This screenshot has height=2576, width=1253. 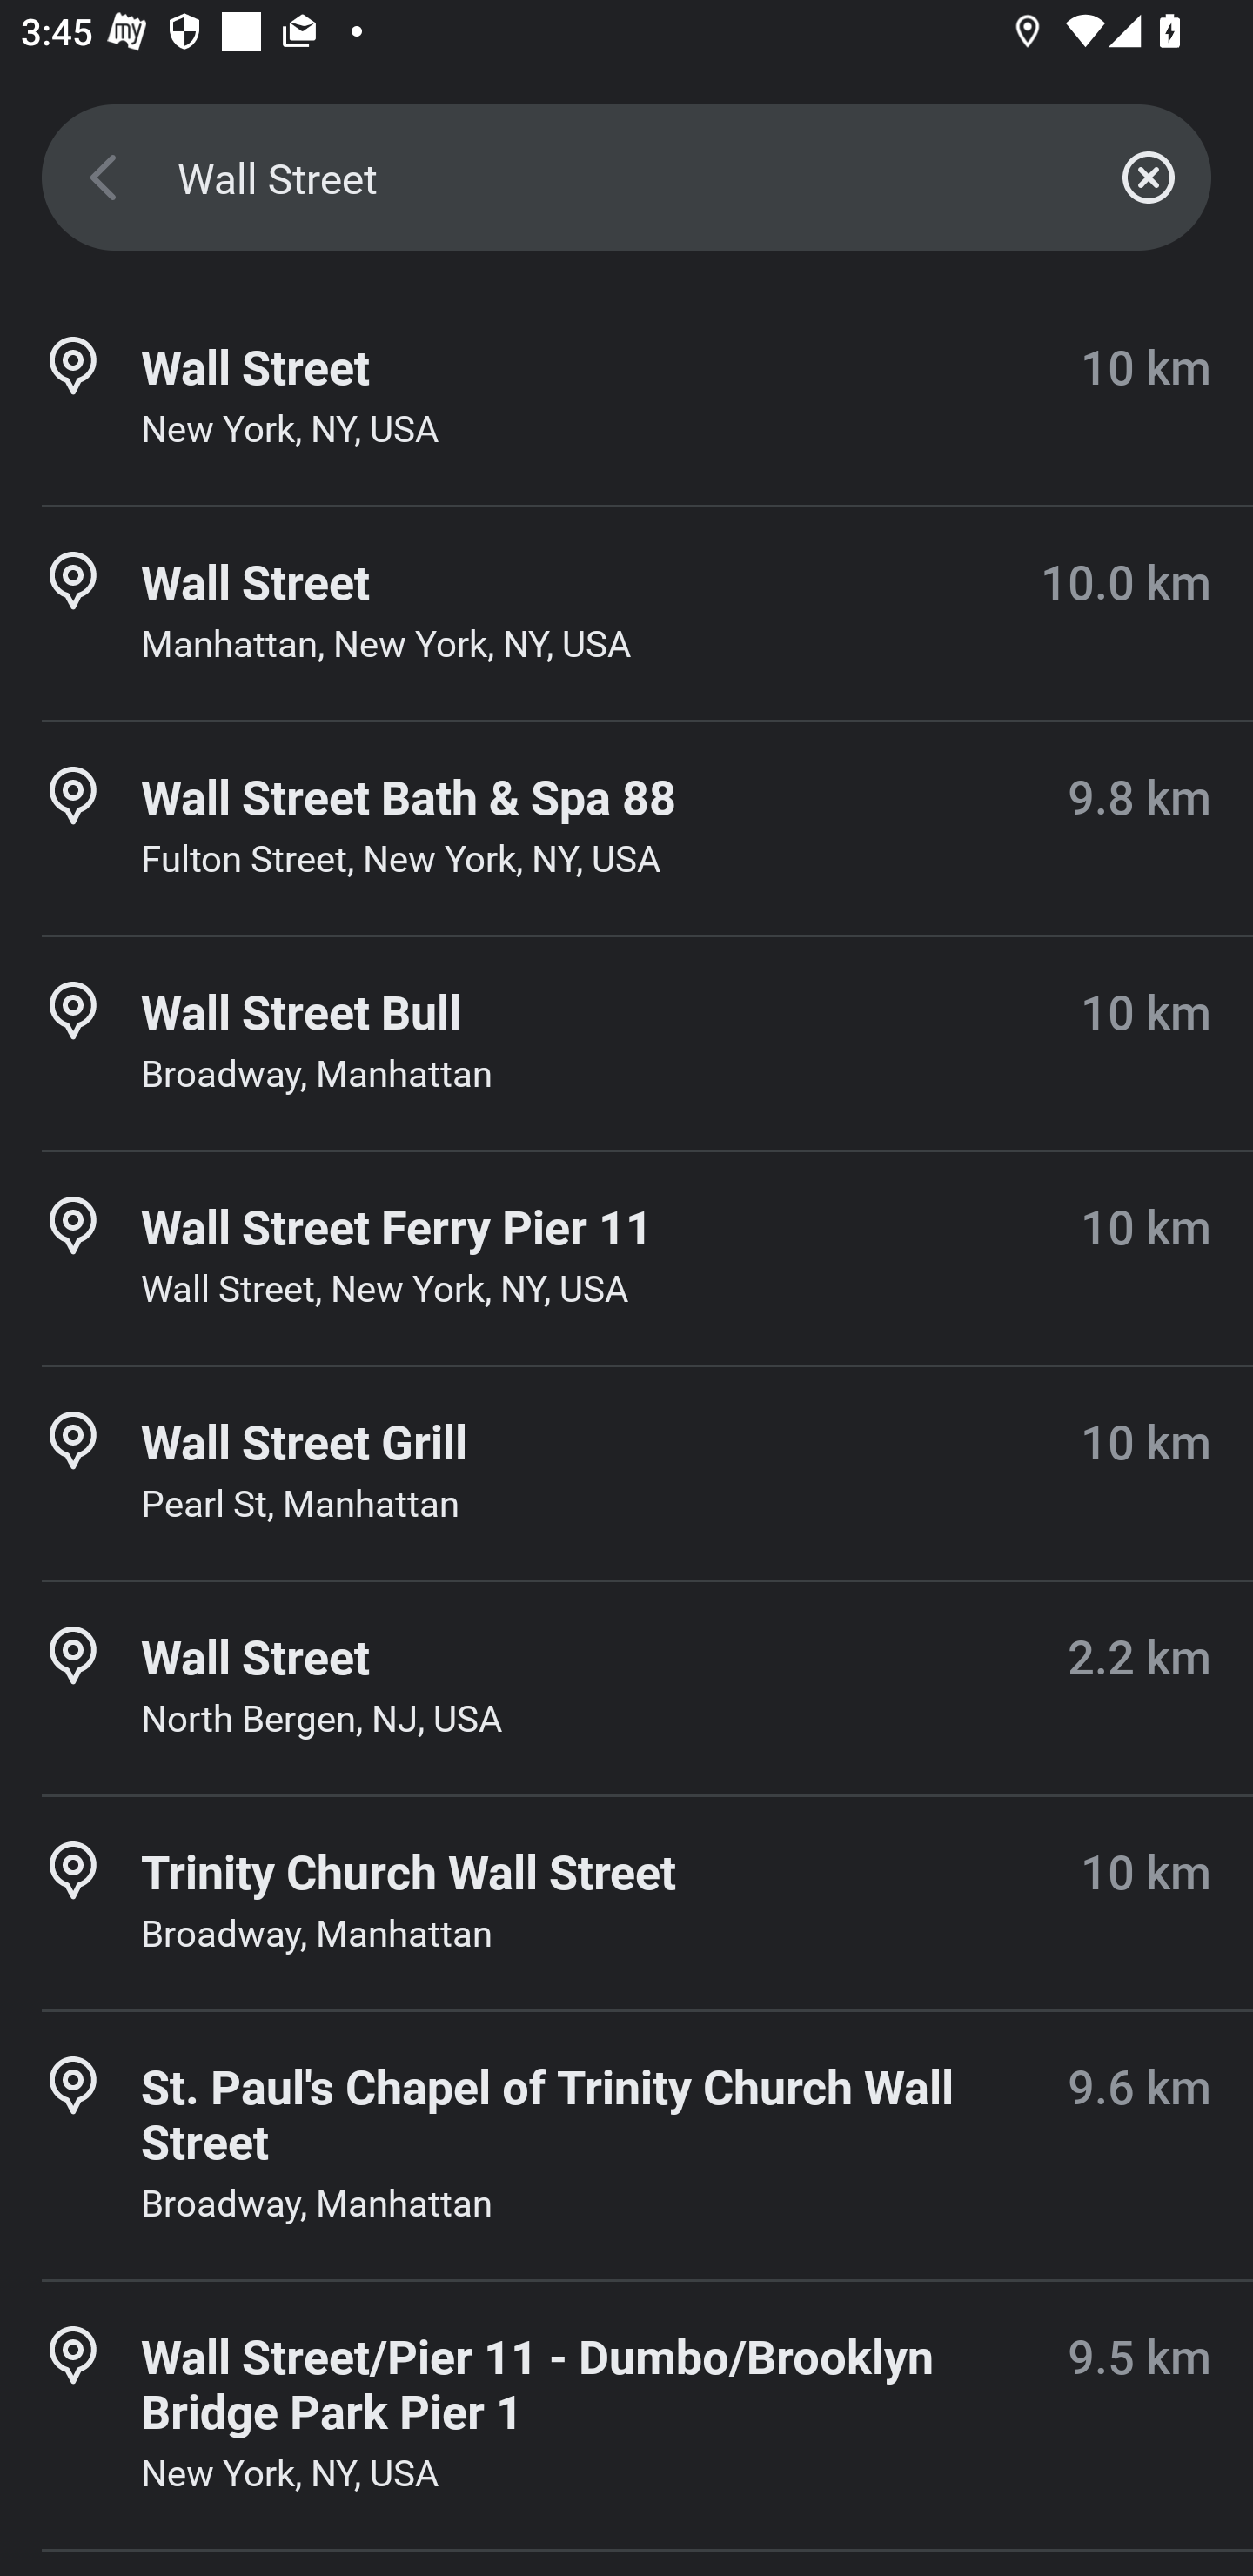 I want to click on Wall Street SEARCH_SCREEN_SEARCH_FIELD, so click(x=626, y=178).